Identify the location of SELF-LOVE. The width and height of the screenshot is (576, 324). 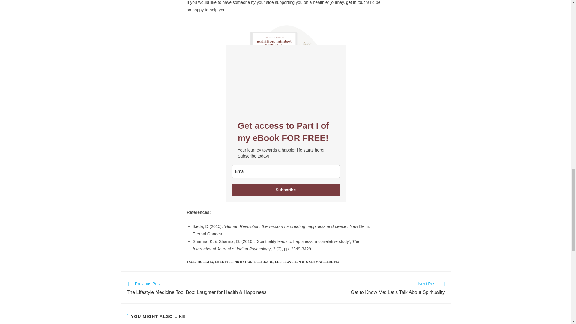
(284, 262).